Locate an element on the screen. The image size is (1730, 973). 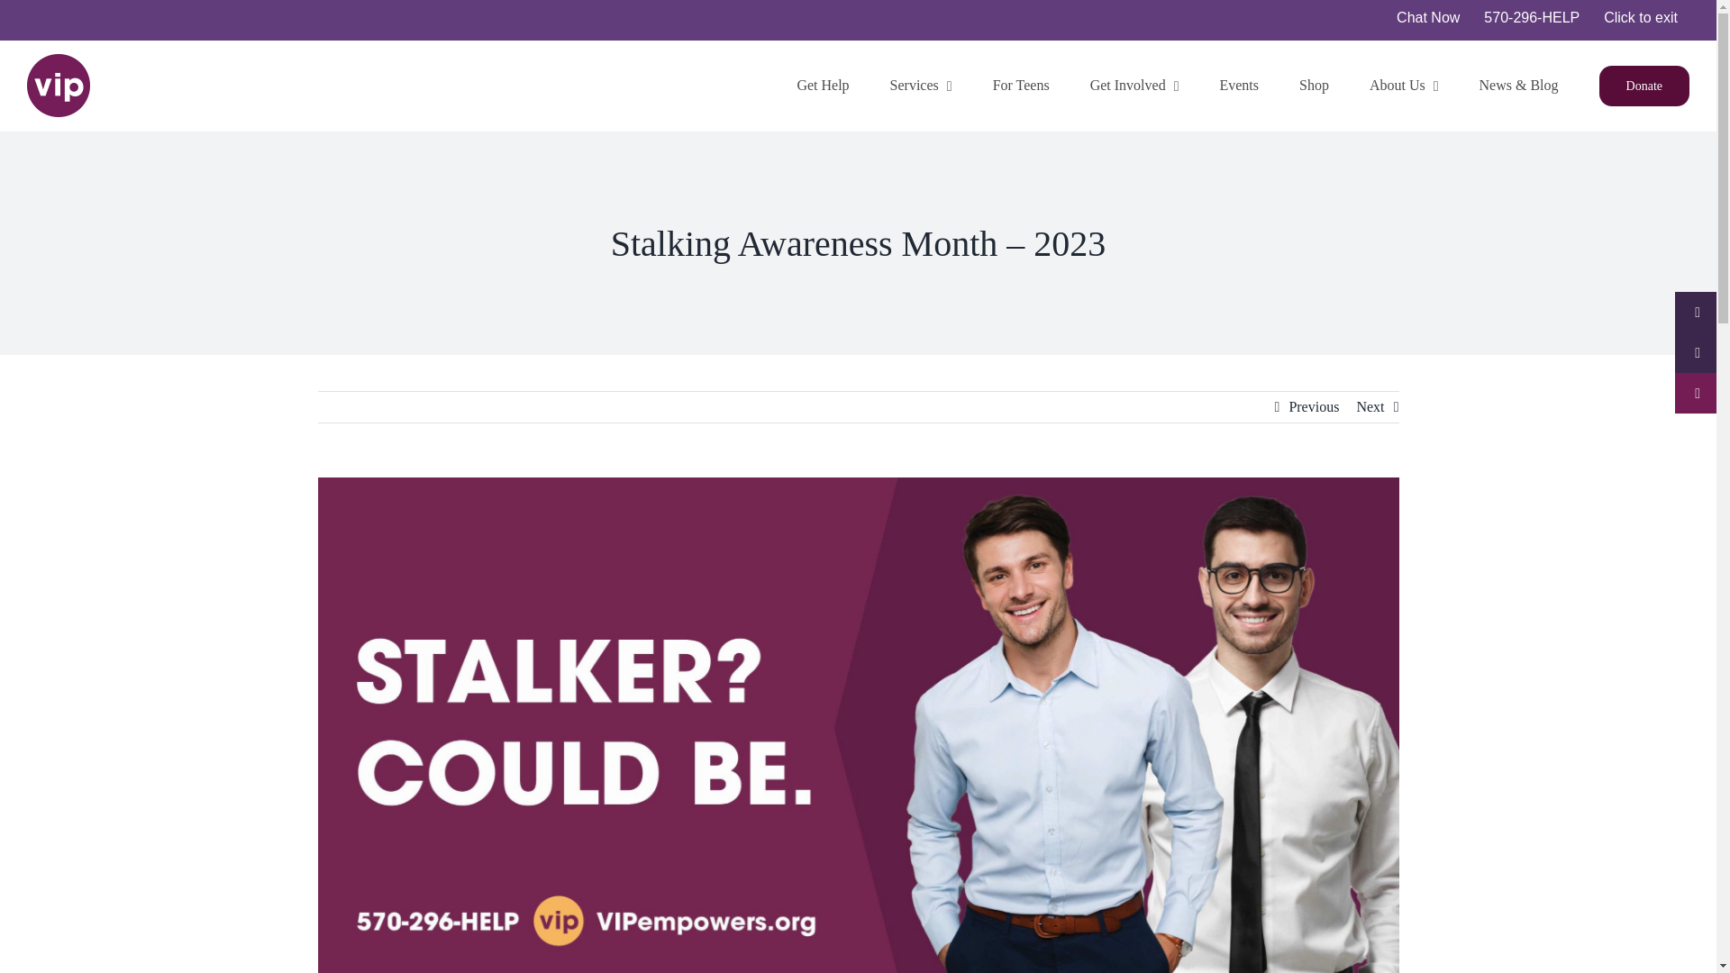
Click to exit is located at coordinates (1640, 20).